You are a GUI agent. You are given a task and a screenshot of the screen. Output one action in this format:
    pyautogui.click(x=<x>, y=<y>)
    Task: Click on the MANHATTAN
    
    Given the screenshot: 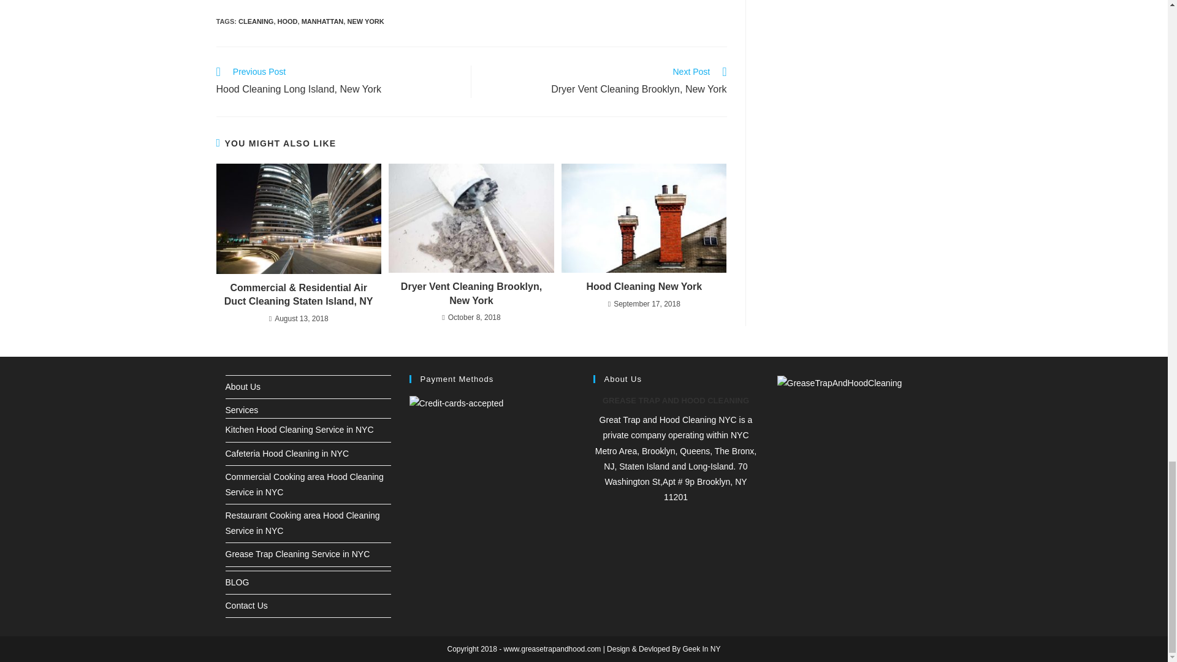 What is the action you would take?
    pyautogui.click(x=322, y=21)
    